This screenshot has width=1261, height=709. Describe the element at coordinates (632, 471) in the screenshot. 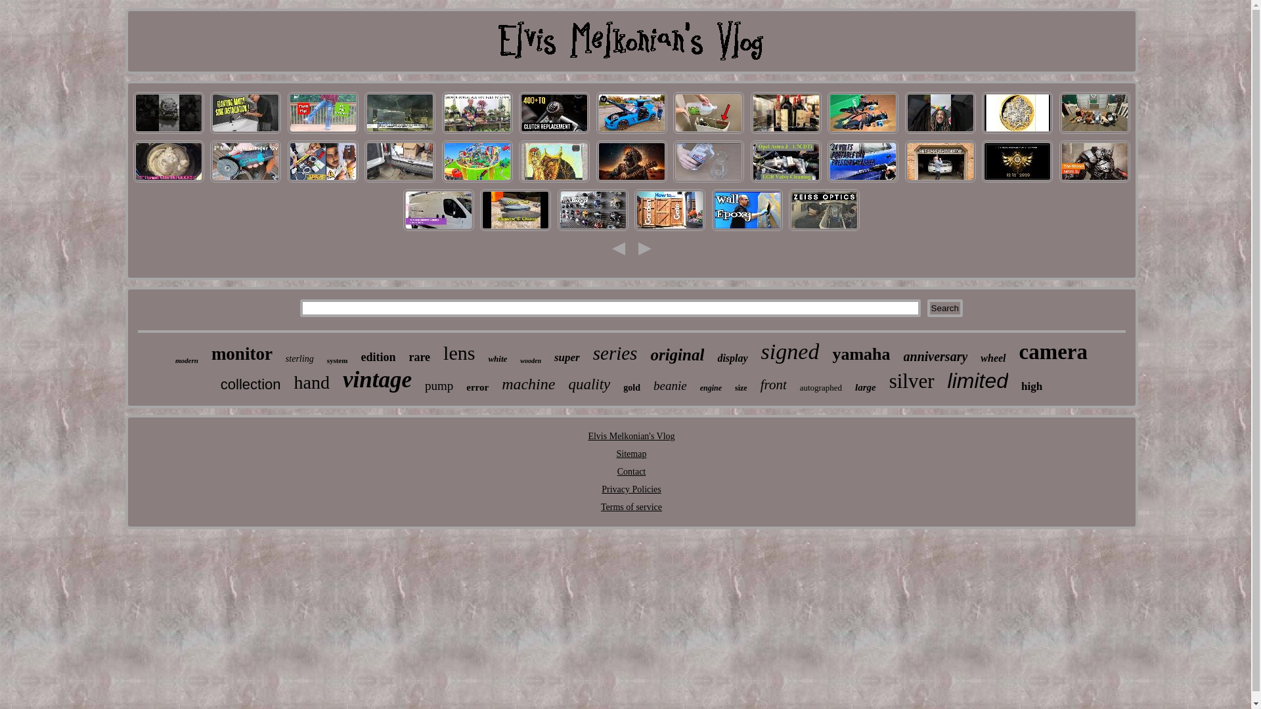

I see `Contact` at that location.